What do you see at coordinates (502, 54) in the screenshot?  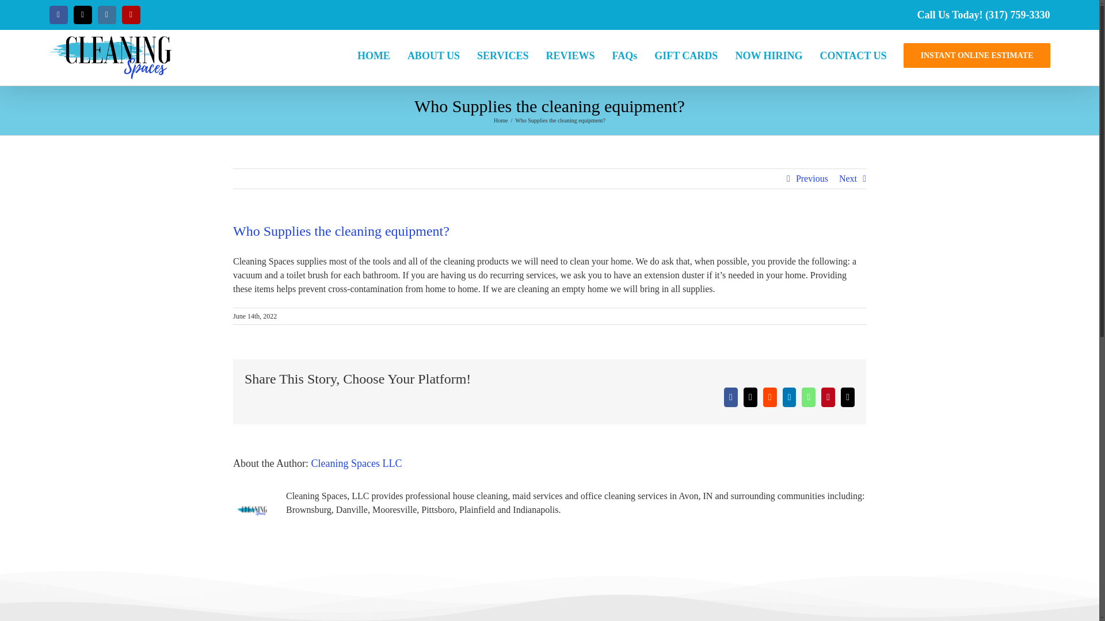 I see `SERVICES` at bounding box center [502, 54].